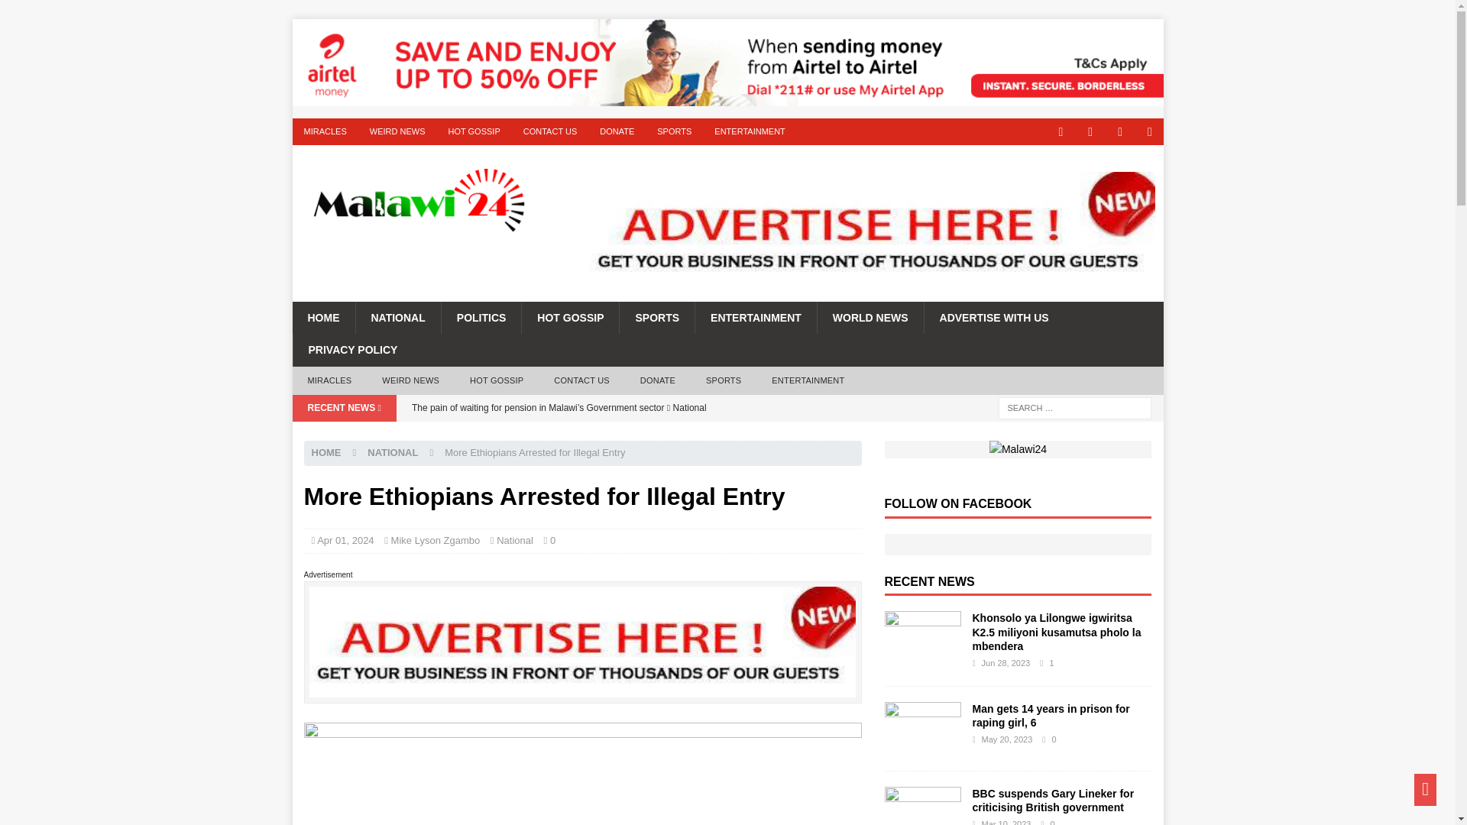  What do you see at coordinates (325, 131) in the screenshot?
I see `MIRACLES` at bounding box center [325, 131].